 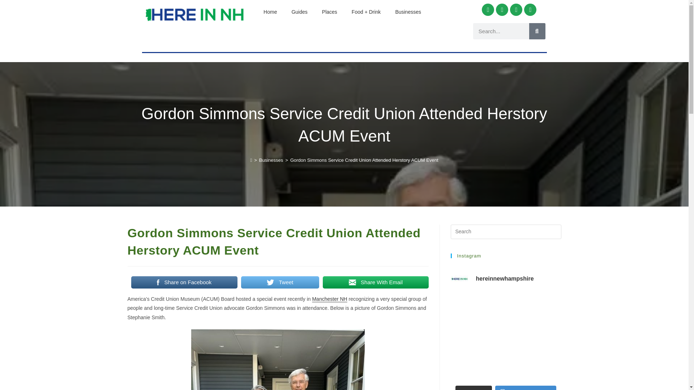 I want to click on Home, so click(x=270, y=12).